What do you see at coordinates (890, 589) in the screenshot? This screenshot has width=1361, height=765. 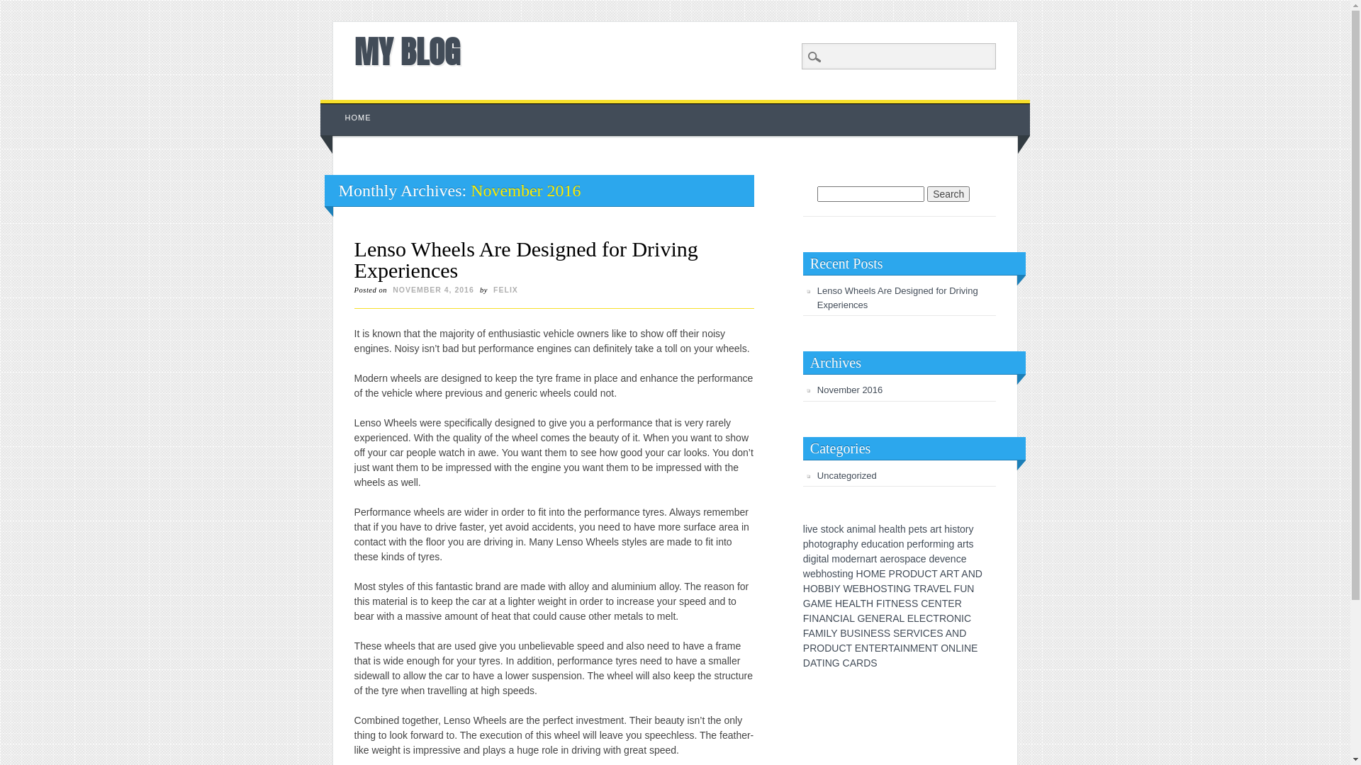 I see `T` at bounding box center [890, 589].